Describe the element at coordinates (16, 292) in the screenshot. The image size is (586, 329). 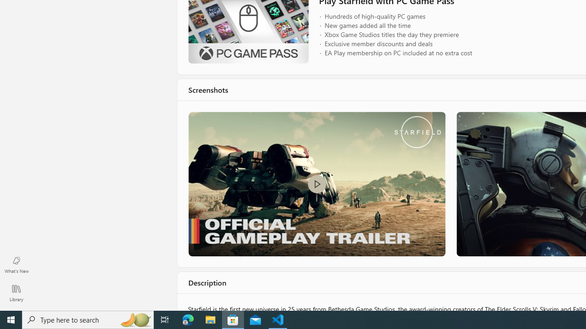
I see `Library` at that location.